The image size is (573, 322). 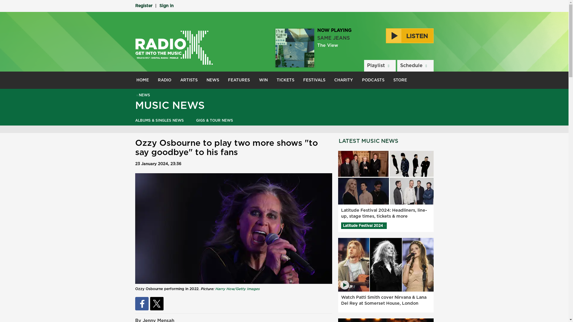 What do you see at coordinates (142, 95) in the screenshot?
I see `NEWS` at bounding box center [142, 95].